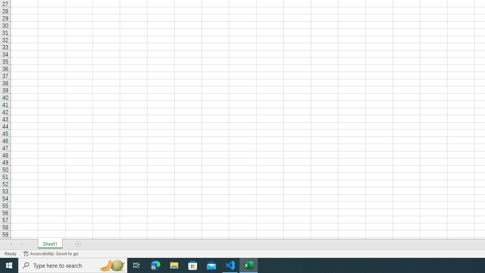  Describe the element at coordinates (11, 244) in the screenshot. I see `Scroll Left` at that location.